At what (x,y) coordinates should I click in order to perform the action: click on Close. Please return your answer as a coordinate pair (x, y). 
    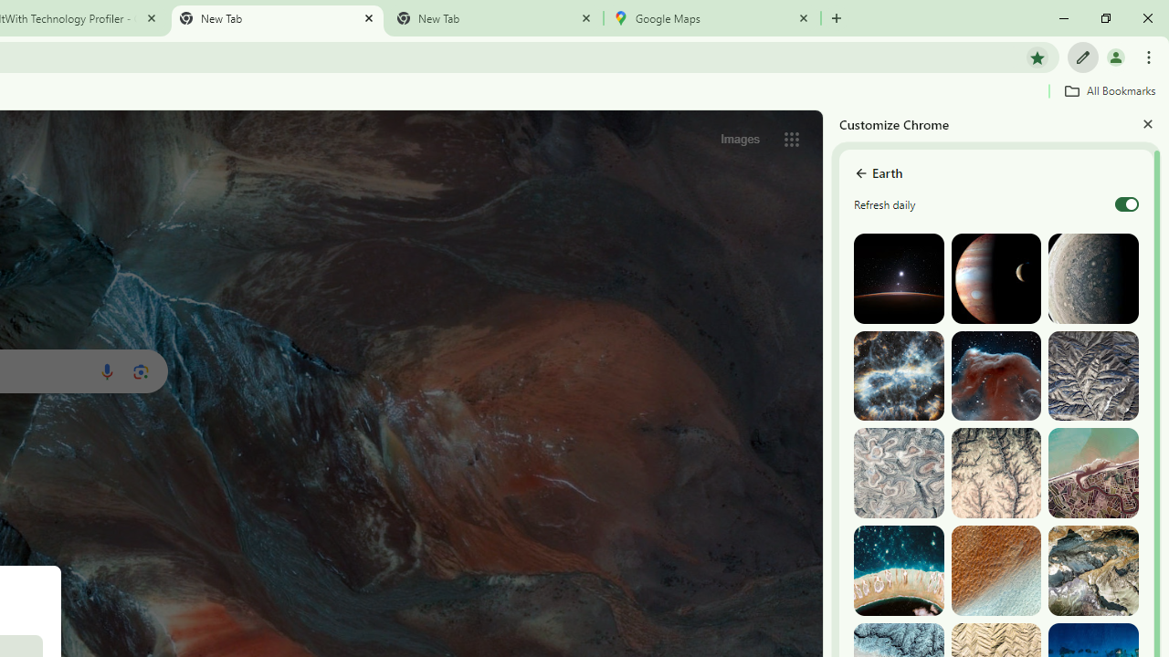
    Looking at the image, I should click on (1147, 123).